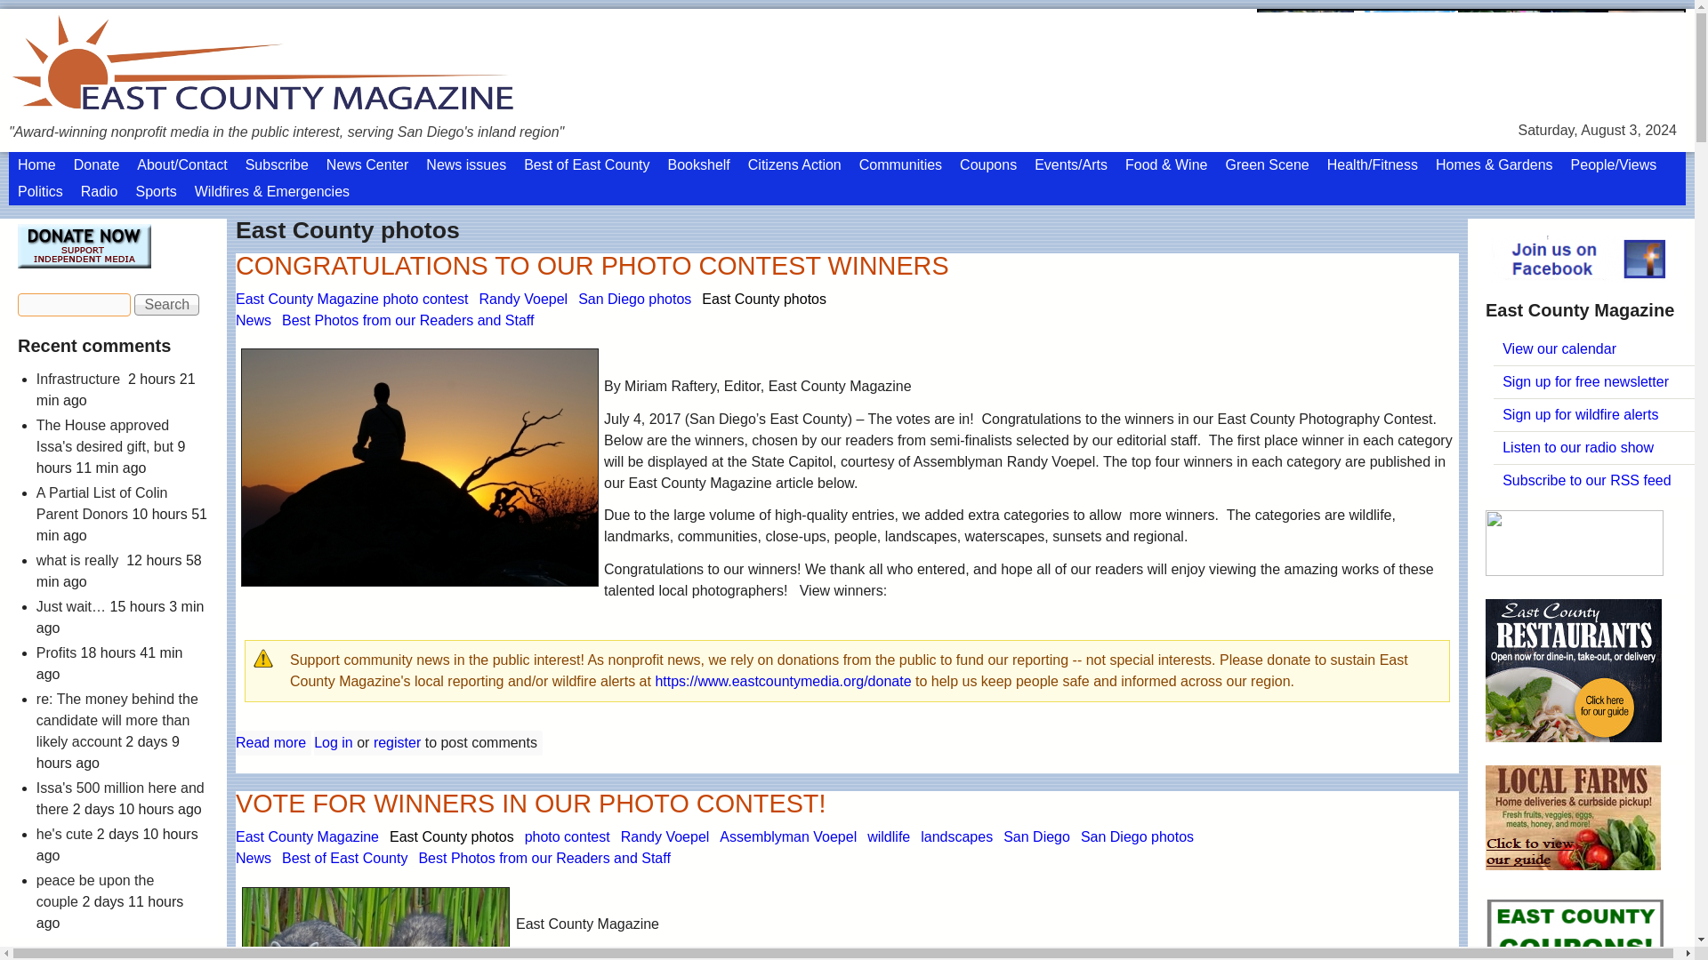 The image size is (1708, 960). What do you see at coordinates (96, 111) in the screenshot?
I see `Donate` at bounding box center [96, 111].